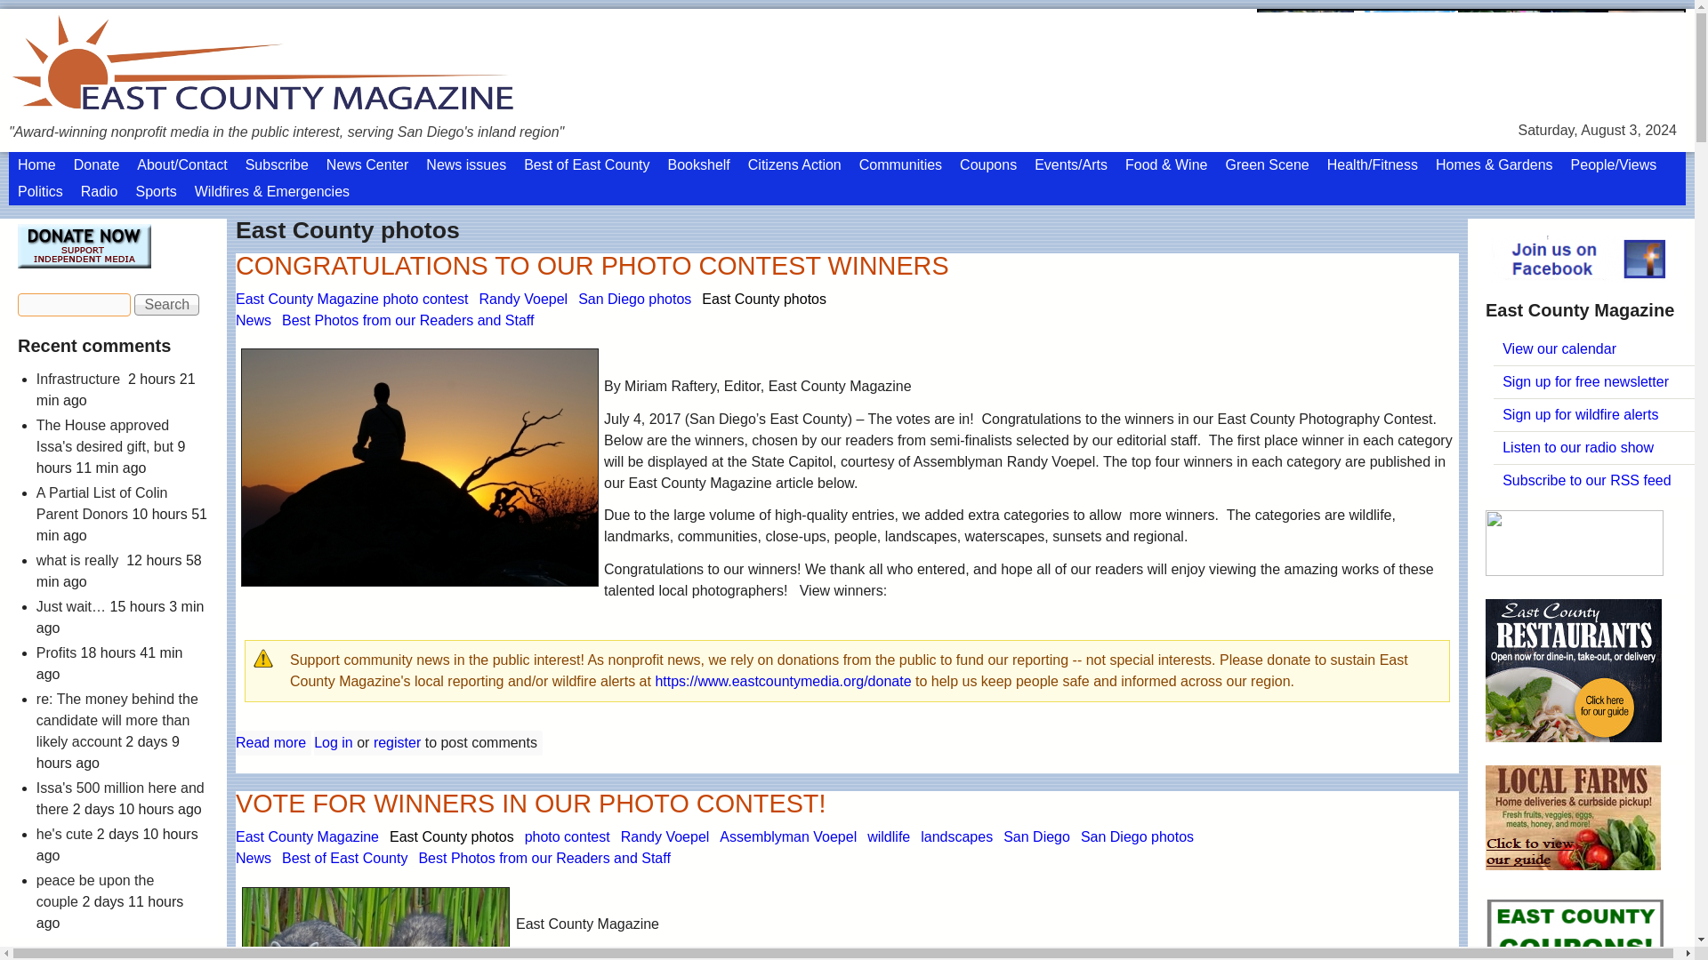 The image size is (1708, 960). What do you see at coordinates (96, 111) in the screenshot?
I see `Donate` at bounding box center [96, 111].